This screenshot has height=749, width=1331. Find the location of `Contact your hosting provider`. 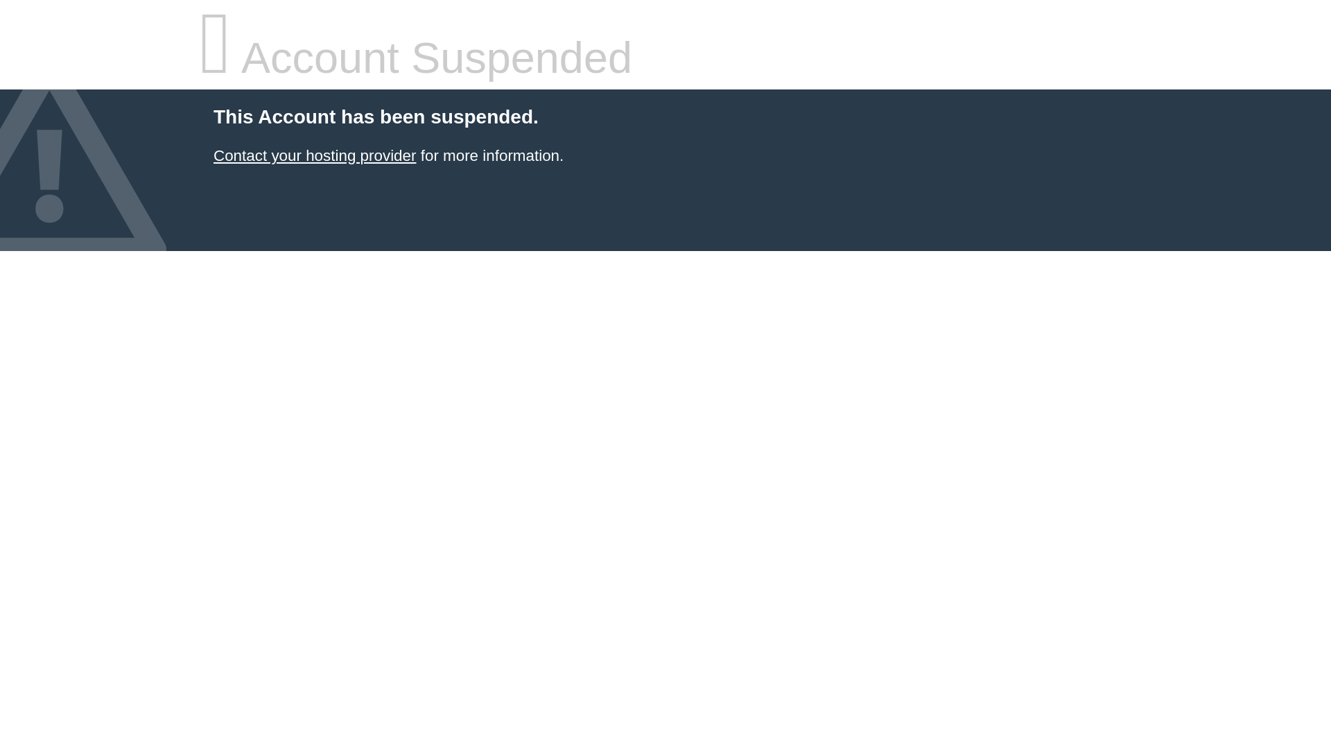

Contact your hosting provider is located at coordinates (314, 155).